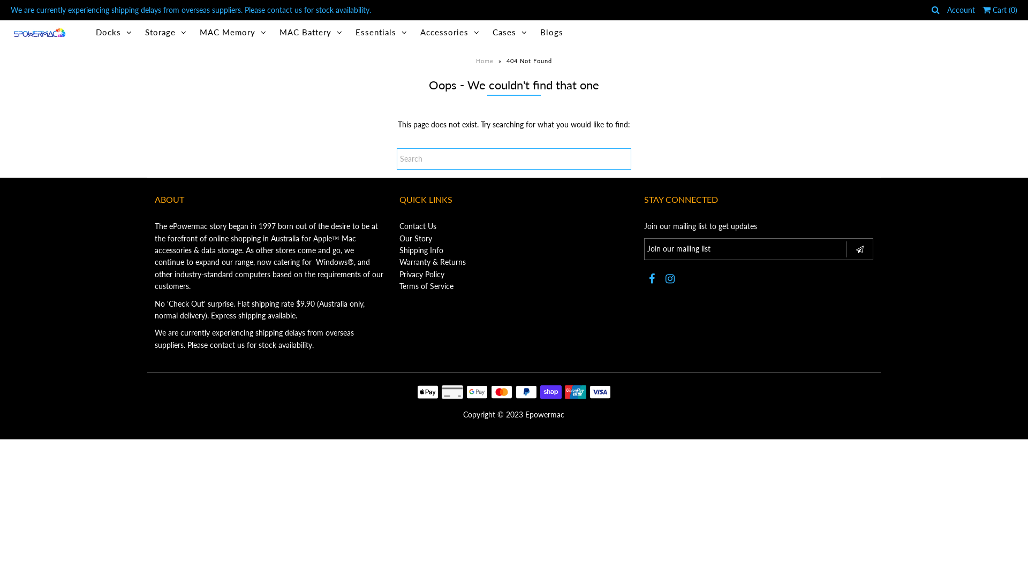 The width and height of the screenshot is (1028, 578). What do you see at coordinates (486, 61) in the screenshot?
I see `Home` at bounding box center [486, 61].